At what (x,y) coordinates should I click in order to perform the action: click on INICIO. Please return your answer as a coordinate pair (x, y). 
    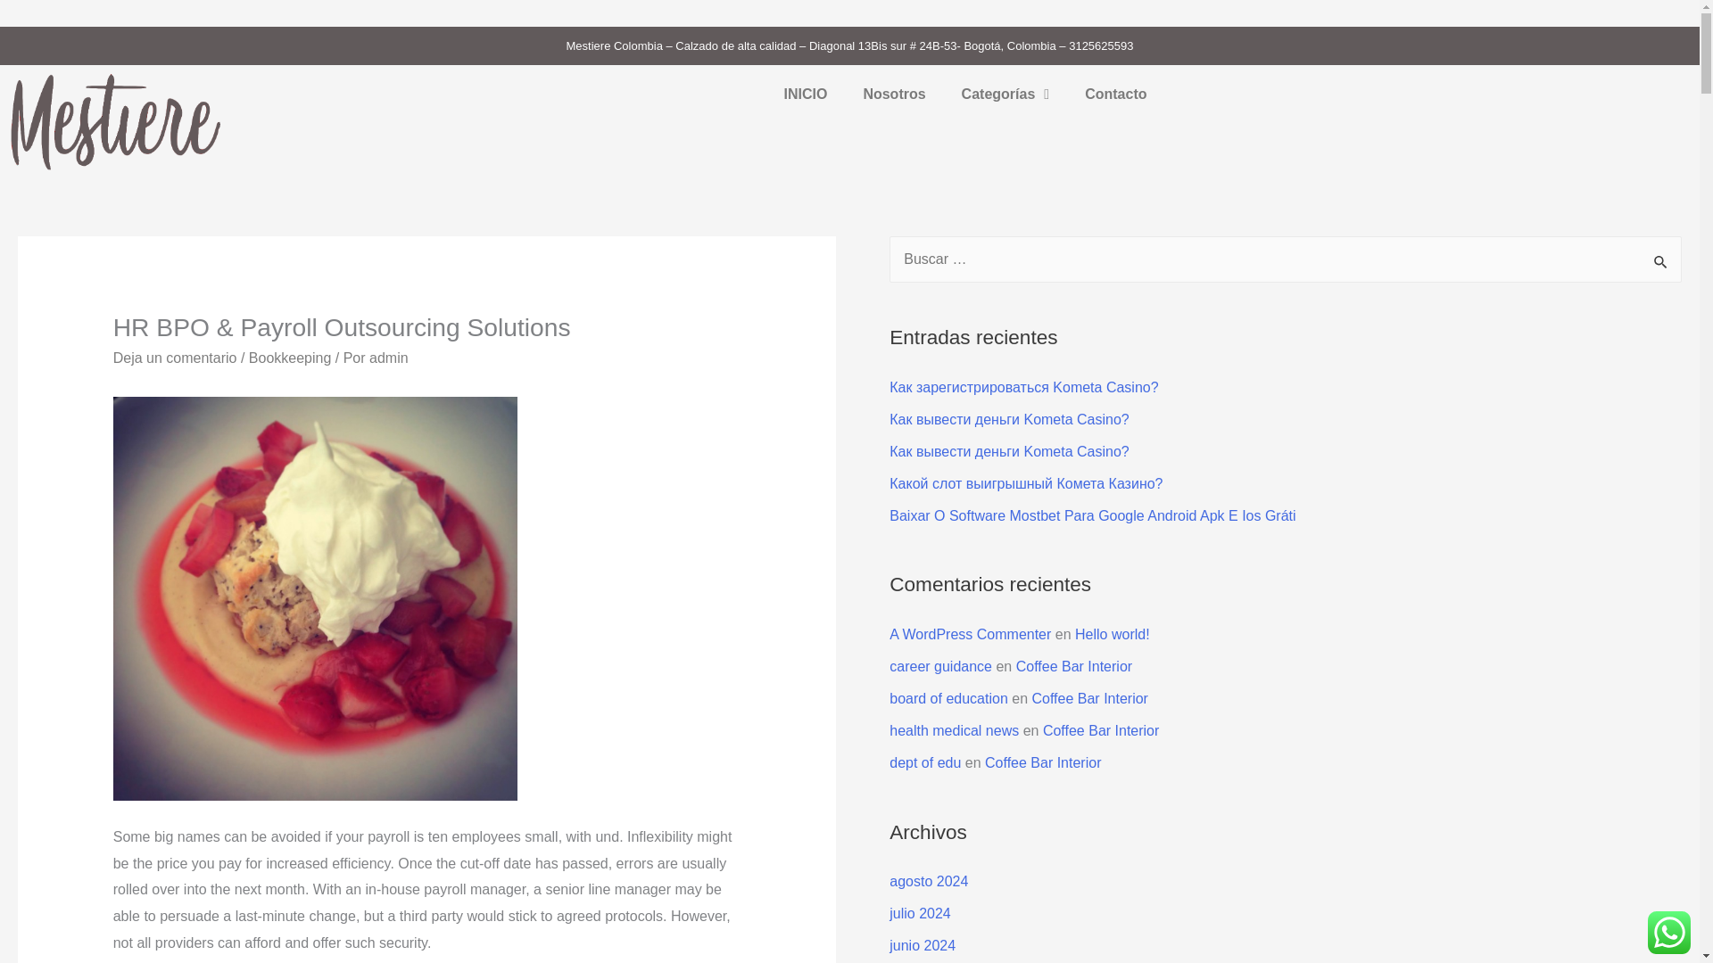
    Looking at the image, I should click on (805, 95).